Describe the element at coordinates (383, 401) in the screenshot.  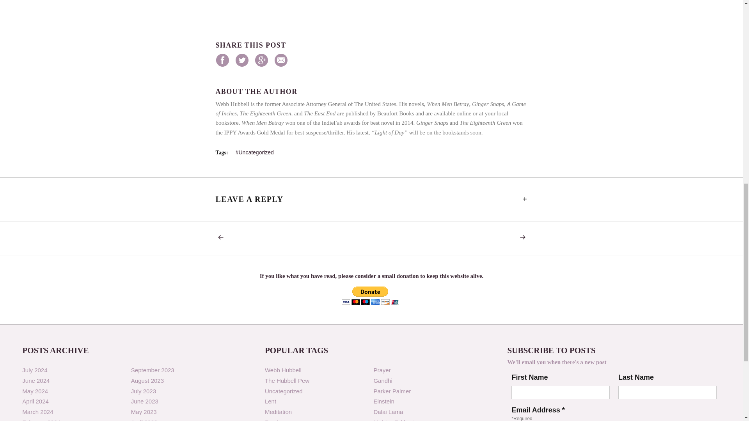
I see `Einstein Tag` at that location.